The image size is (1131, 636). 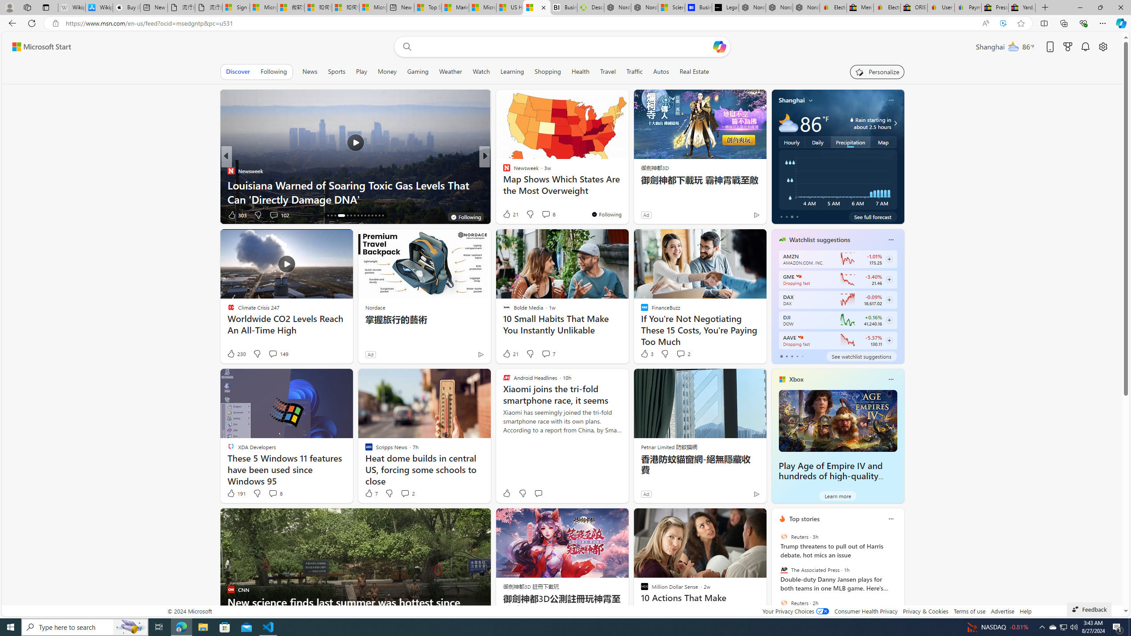 I want to click on View comments 149 Comment, so click(x=278, y=354).